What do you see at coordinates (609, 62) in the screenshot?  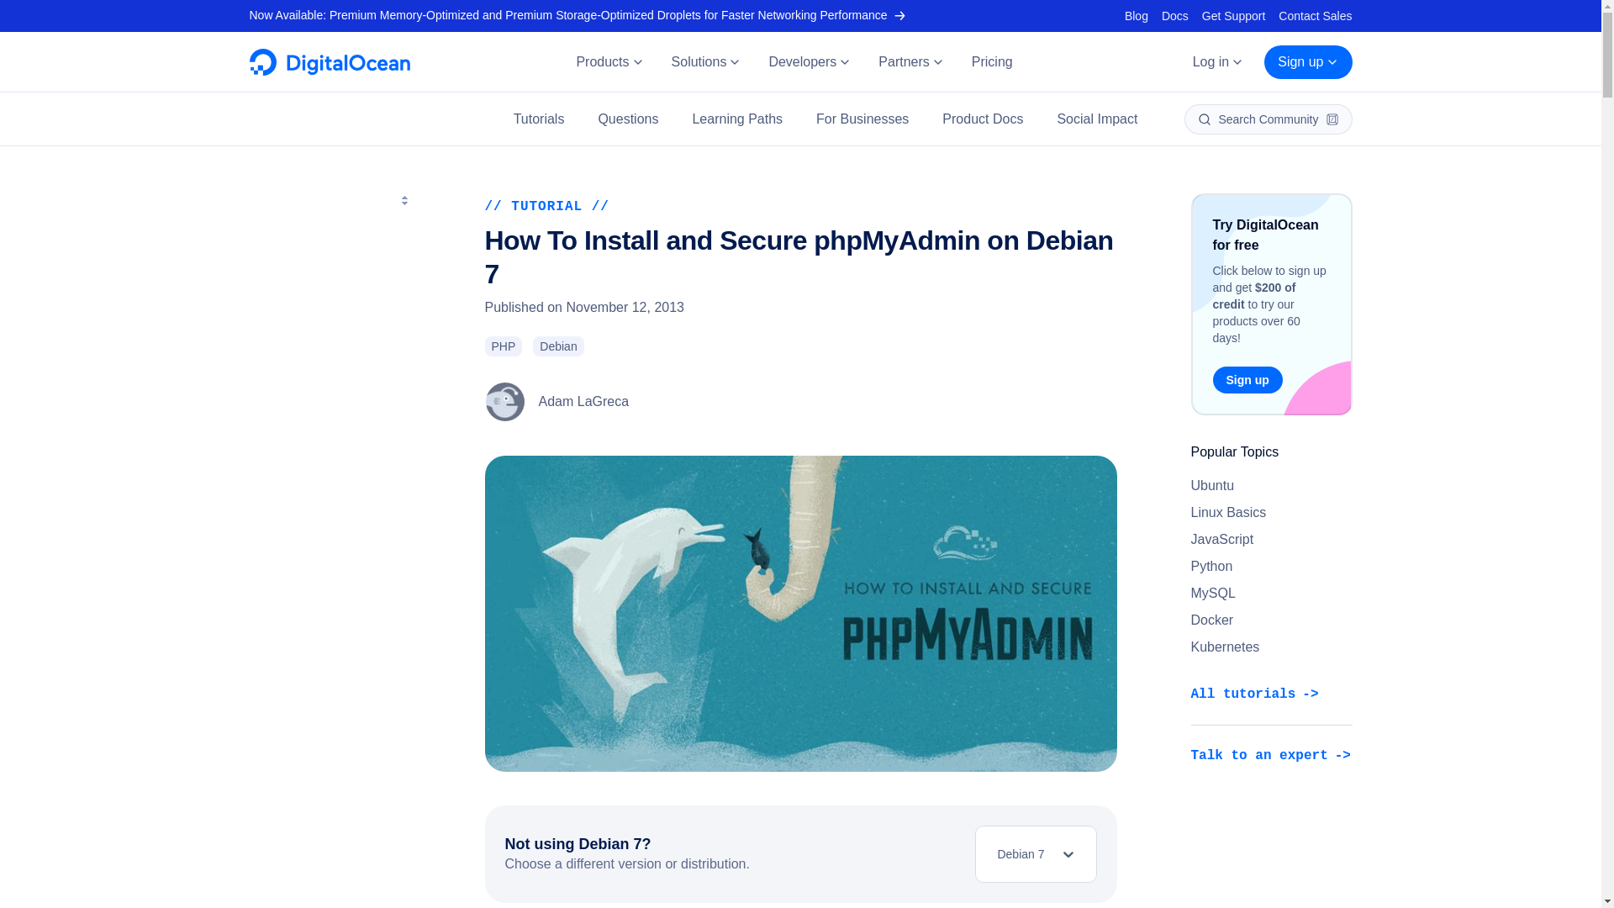 I see `Products` at bounding box center [609, 62].